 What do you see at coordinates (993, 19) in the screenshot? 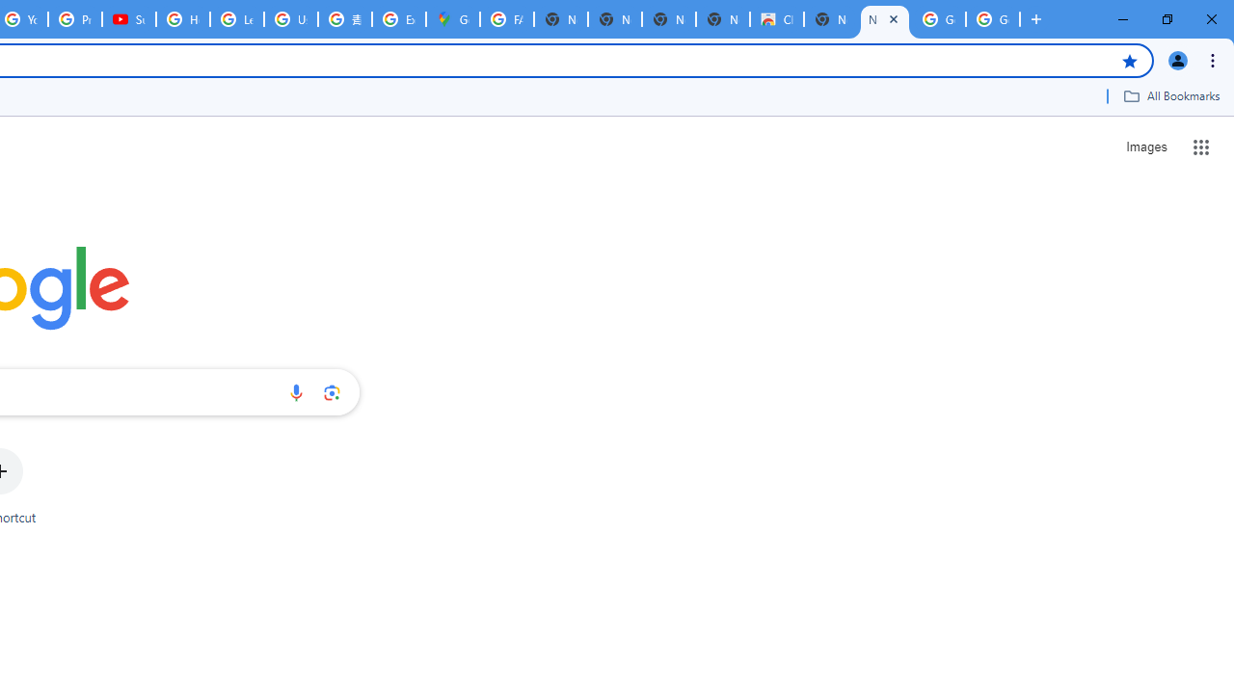
I see `Google Images` at bounding box center [993, 19].